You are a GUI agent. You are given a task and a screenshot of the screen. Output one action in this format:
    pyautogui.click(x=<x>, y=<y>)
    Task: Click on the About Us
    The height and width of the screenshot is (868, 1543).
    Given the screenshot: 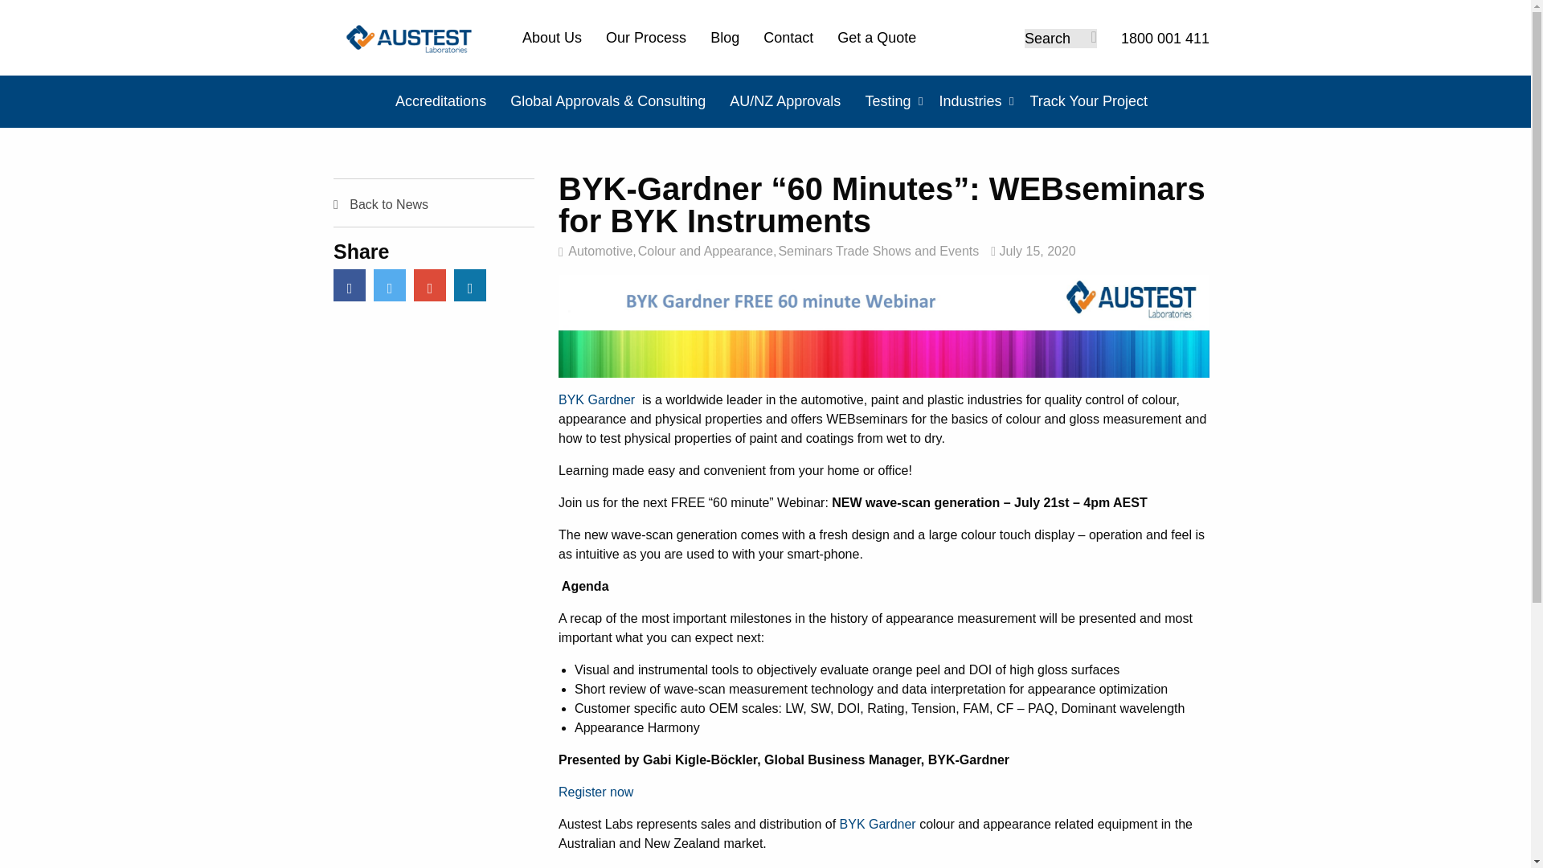 What is the action you would take?
    pyautogui.click(x=551, y=38)
    